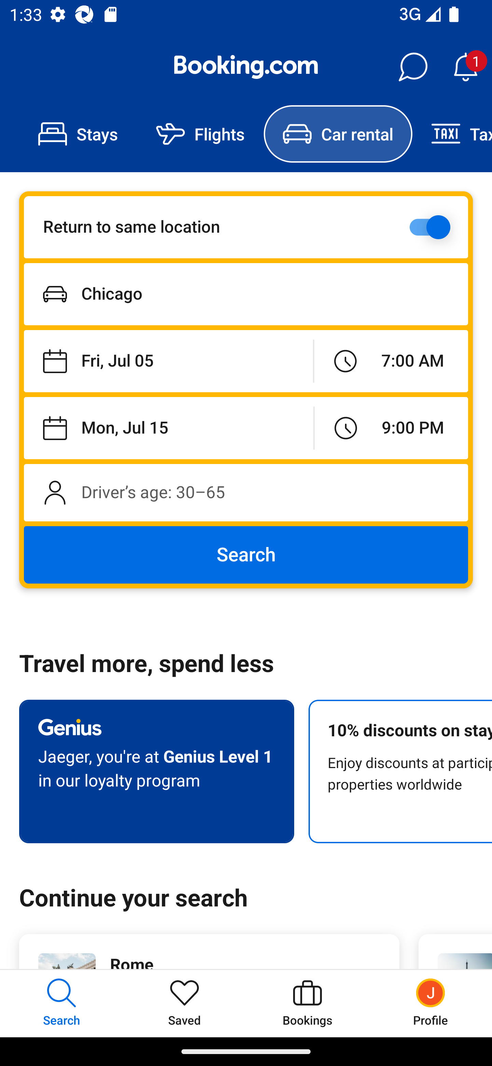 The width and height of the screenshot is (492, 1066). Describe the element at coordinates (184, 1003) in the screenshot. I see `Saved` at that location.